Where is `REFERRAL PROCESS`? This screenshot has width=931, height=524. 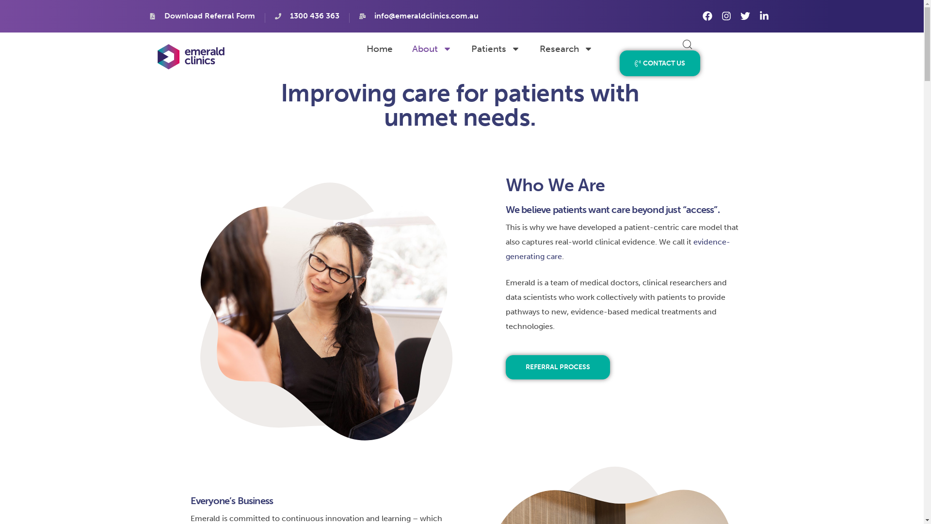 REFERRAL PROCESS is located at coordinates (558, 367).